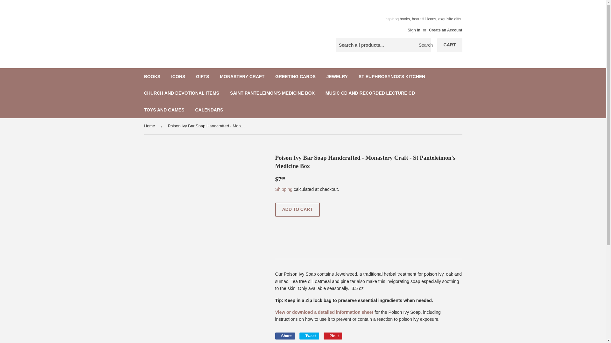 The height and width of the screenshot is (343, 611). I want to click on CART, so click(450, 45).